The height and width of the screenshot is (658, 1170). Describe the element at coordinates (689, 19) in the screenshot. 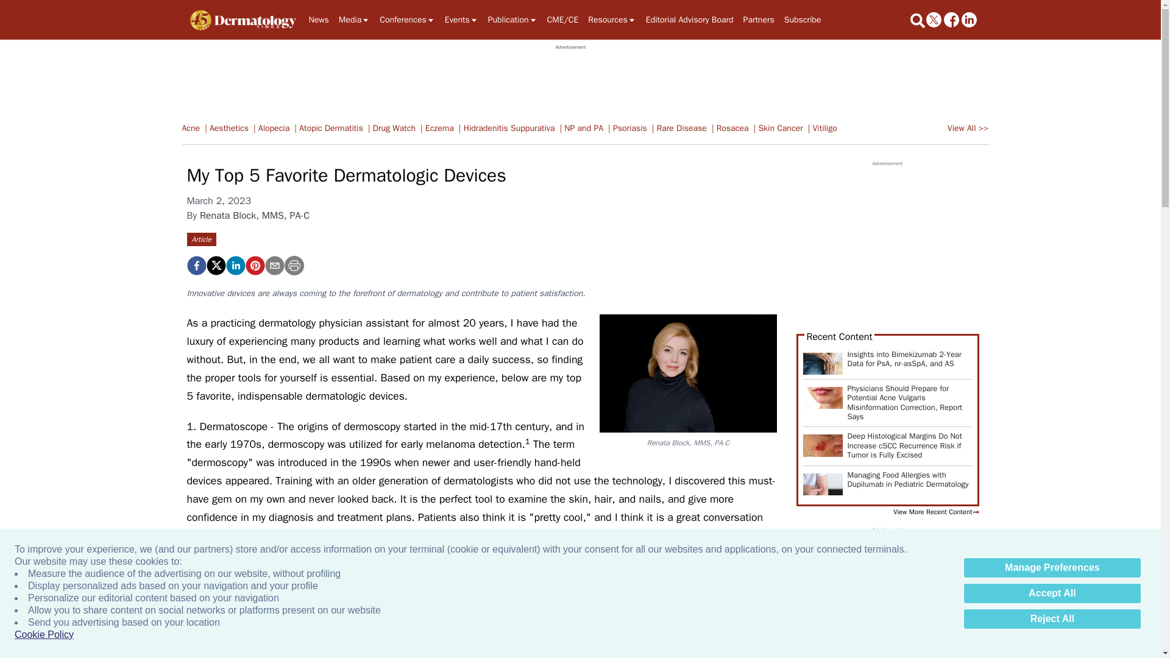

I see `Editorial Advisory Board` at that location.